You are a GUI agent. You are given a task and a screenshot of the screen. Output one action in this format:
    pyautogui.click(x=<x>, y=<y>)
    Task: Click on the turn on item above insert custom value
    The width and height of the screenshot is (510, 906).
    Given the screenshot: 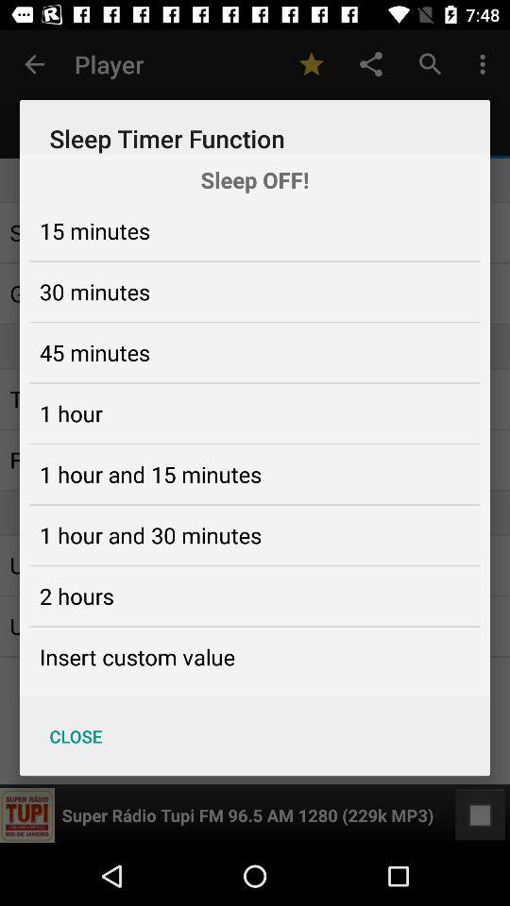 What is the action you would take?
    pyautogui.click(x=76, y=596)
    